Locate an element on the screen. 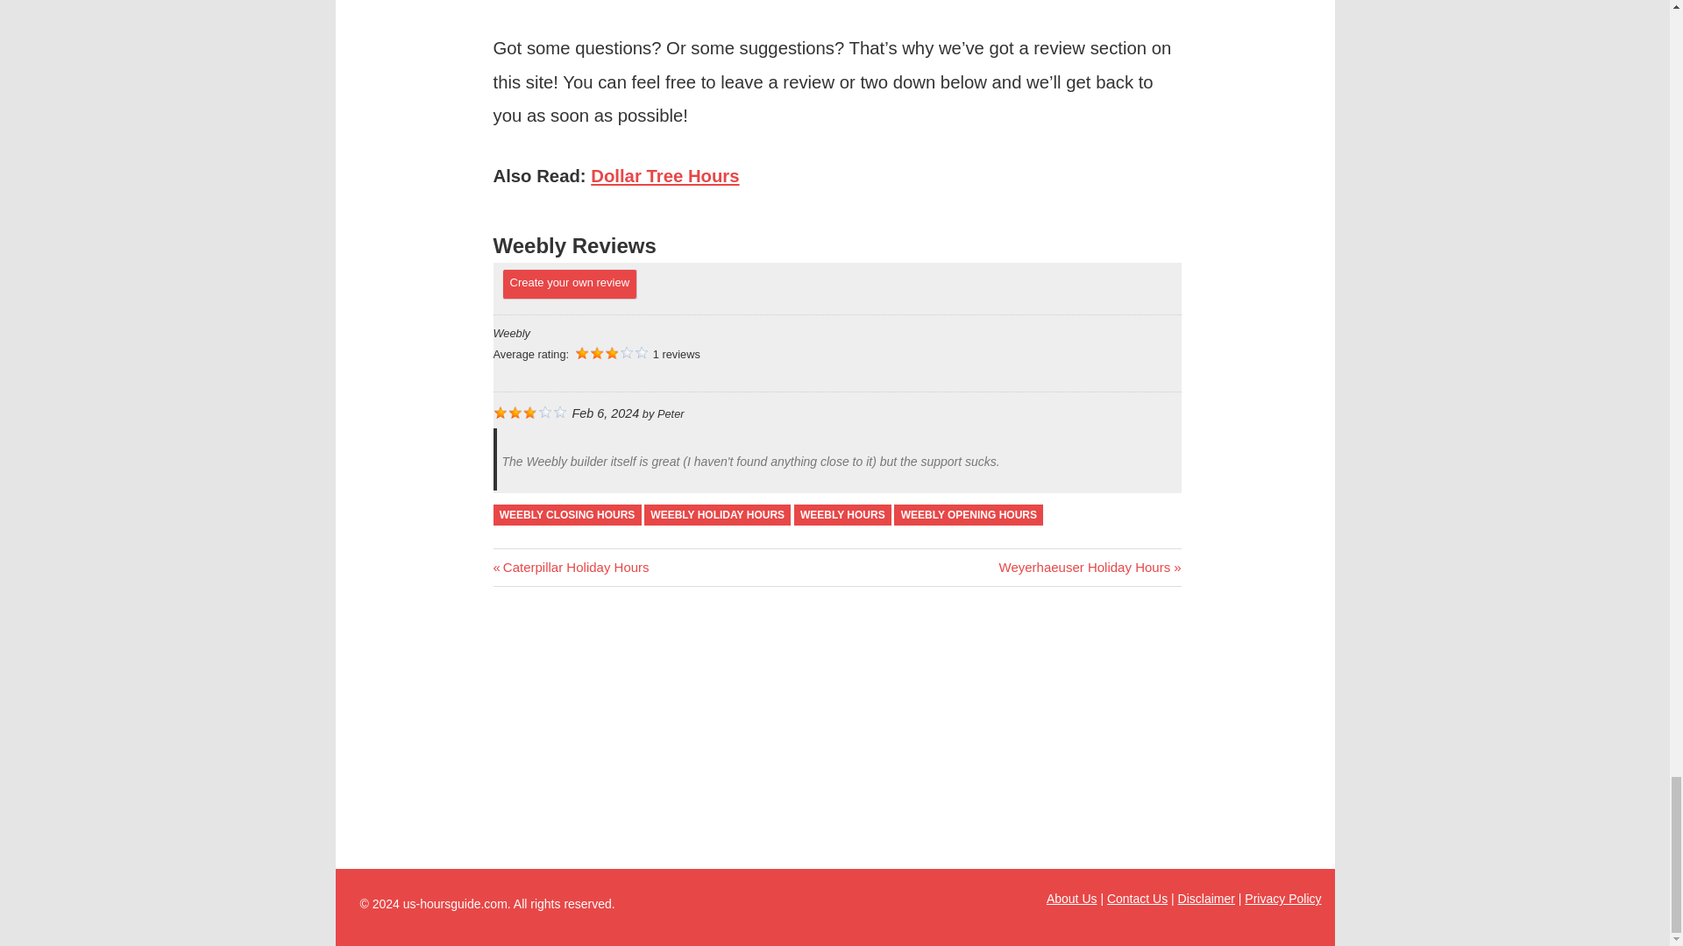 The height and width of the screenshot is (946, 1683). Privacy Policy is located at coordinates (1283, 899).